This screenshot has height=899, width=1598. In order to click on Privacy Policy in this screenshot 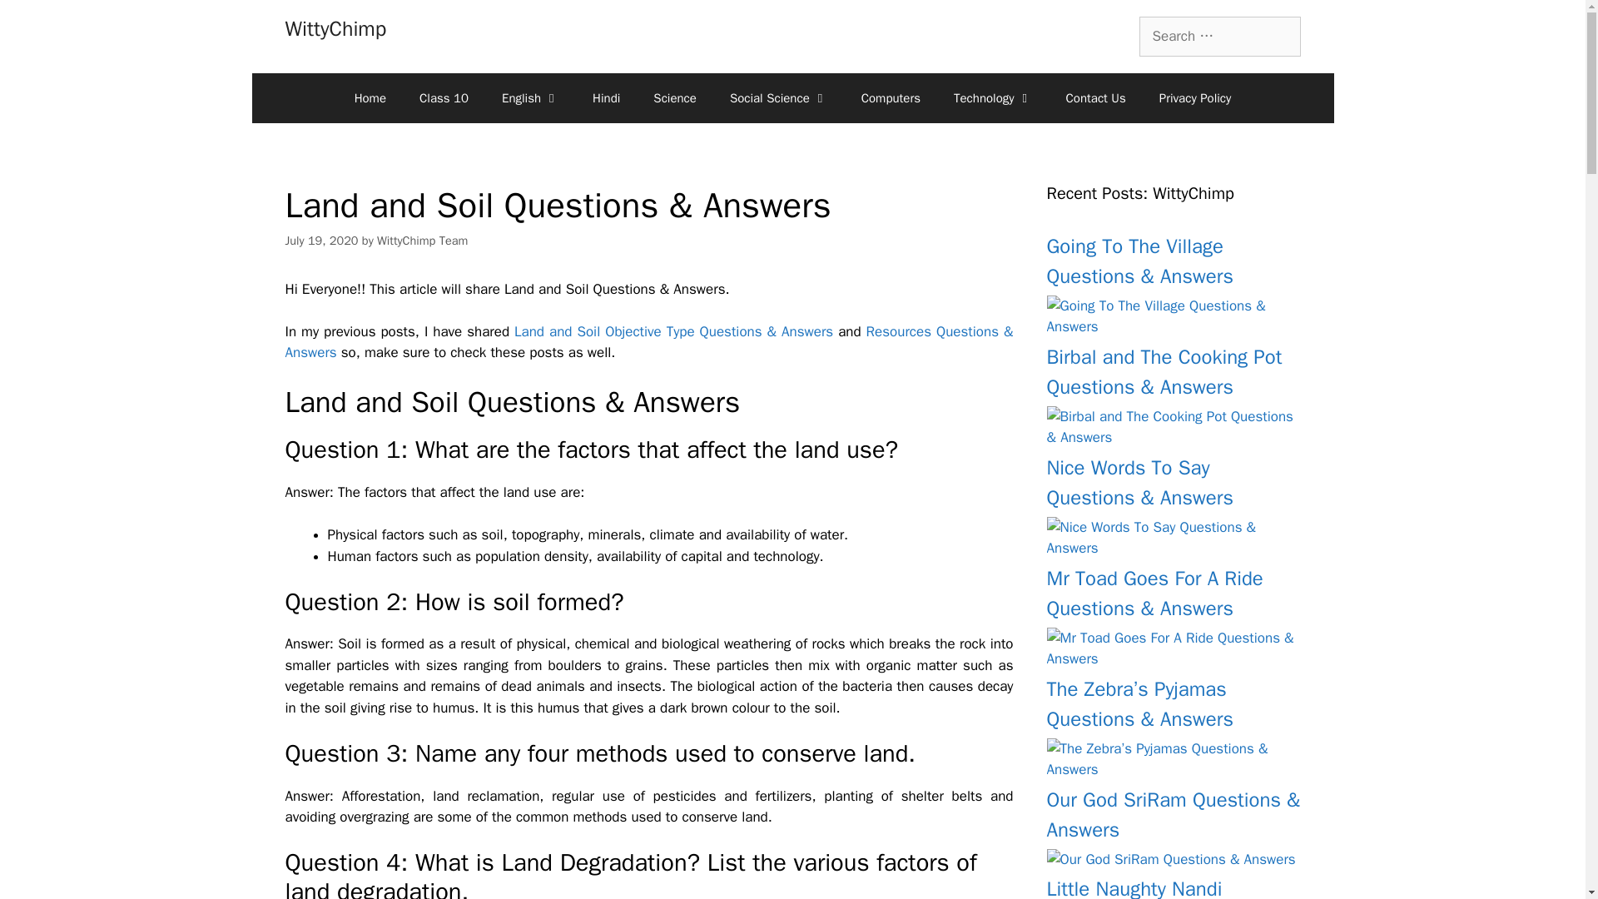, I will do `click(1195, 97)`.